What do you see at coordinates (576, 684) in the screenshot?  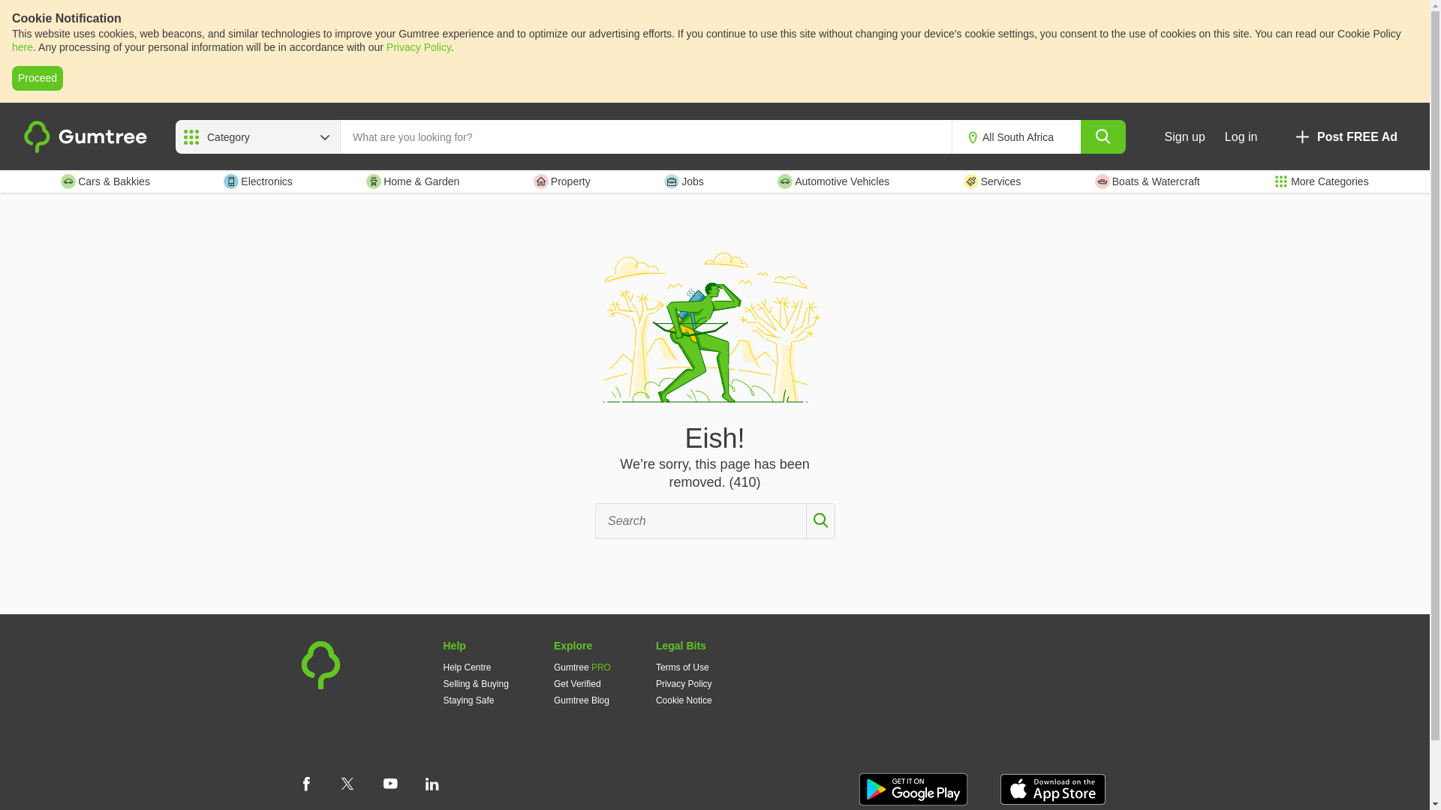 I see `Get Verified` at bounding box center [576, 684].